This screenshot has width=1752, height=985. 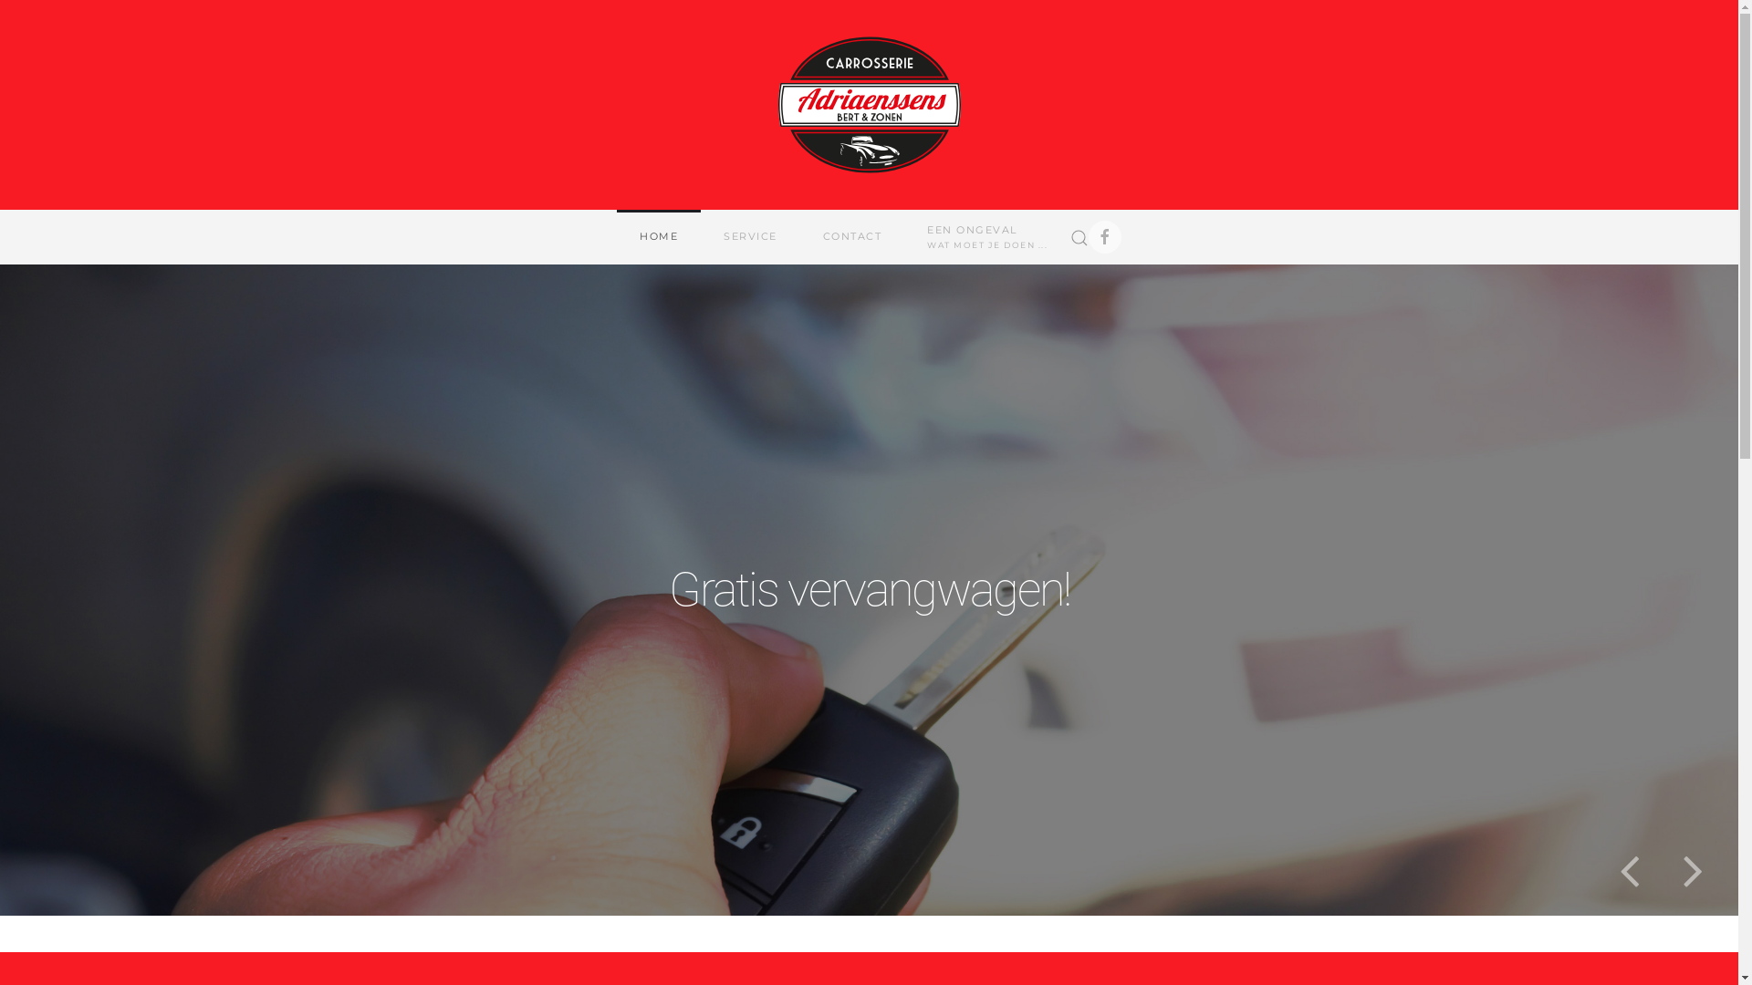 I want to click on HOME, so click(x=659, y=237).